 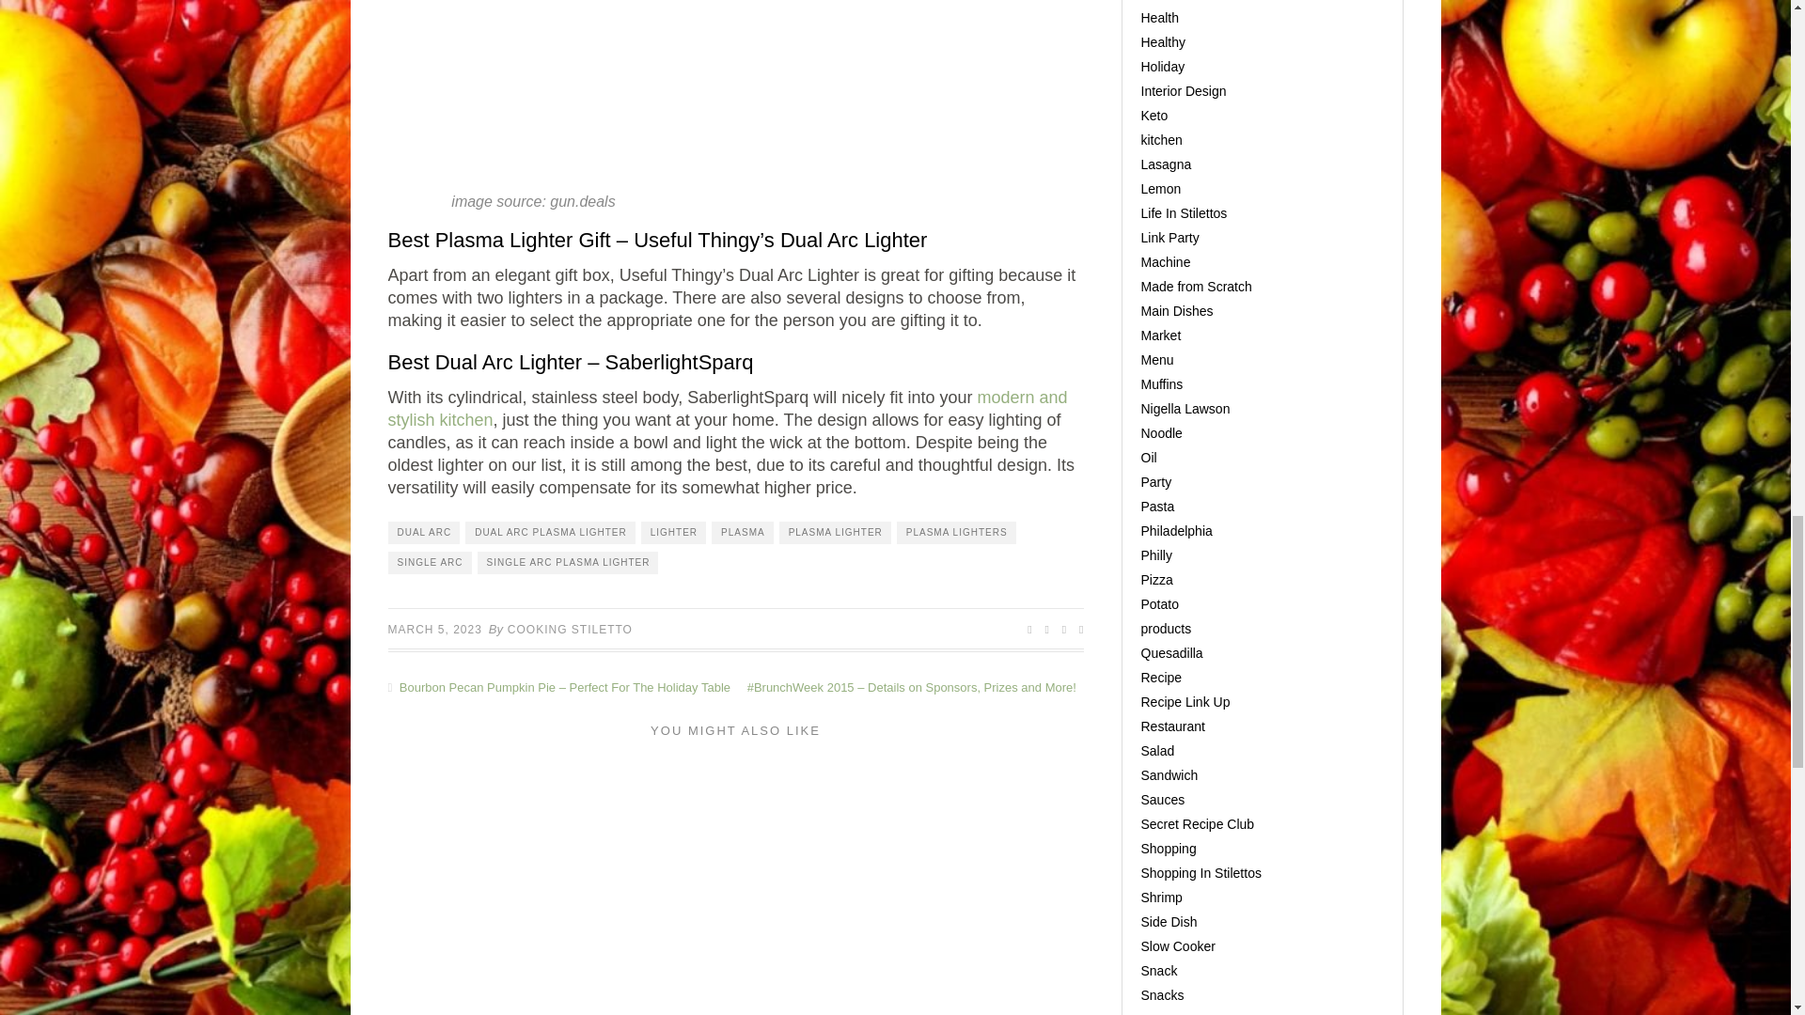 What do you see at coordinates (956, 532) in the screenshot?
I see `PLASMA LIGHTERS` at bounding box center [956, 532].